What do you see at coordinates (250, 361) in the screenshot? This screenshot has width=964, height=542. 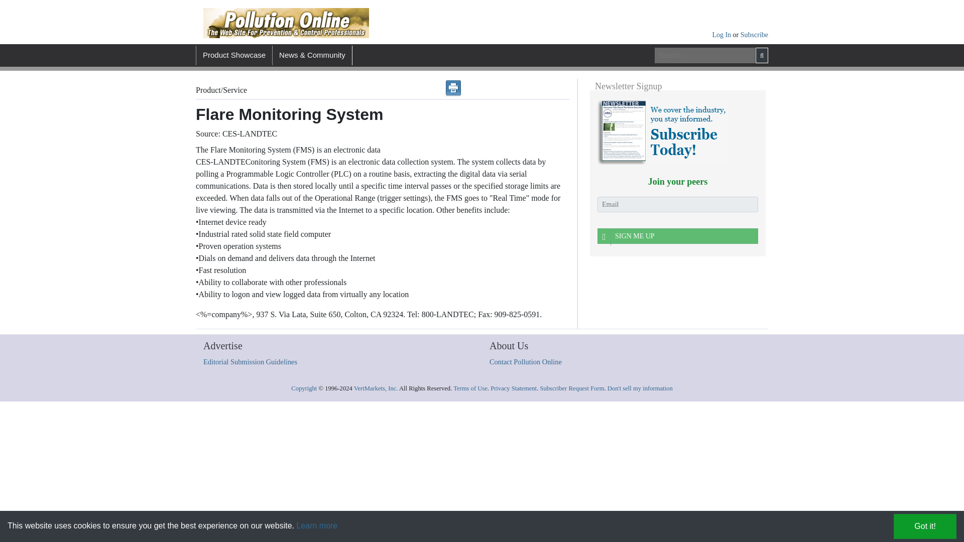 I see `Editorial Submission Guidelines` at bounding box center [250, 361].